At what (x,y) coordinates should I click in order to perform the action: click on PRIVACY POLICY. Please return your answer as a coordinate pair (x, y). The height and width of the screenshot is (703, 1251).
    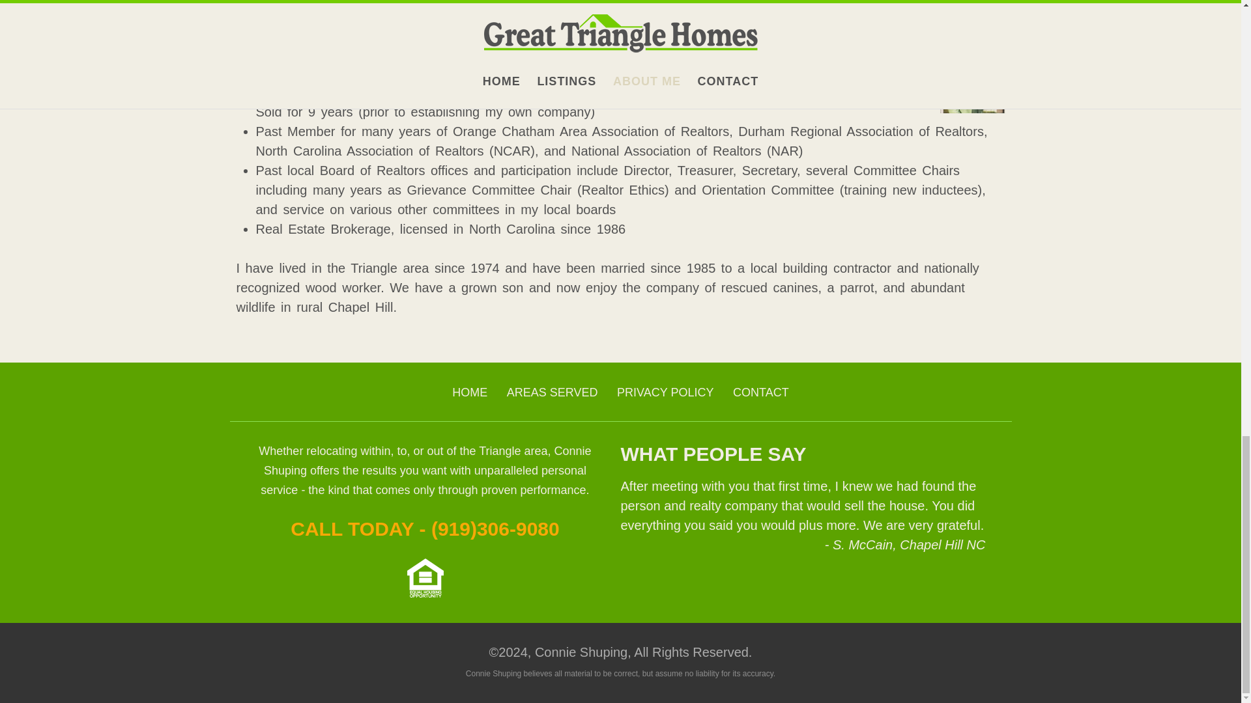
    Looking at the image, I should click on (665, 392).